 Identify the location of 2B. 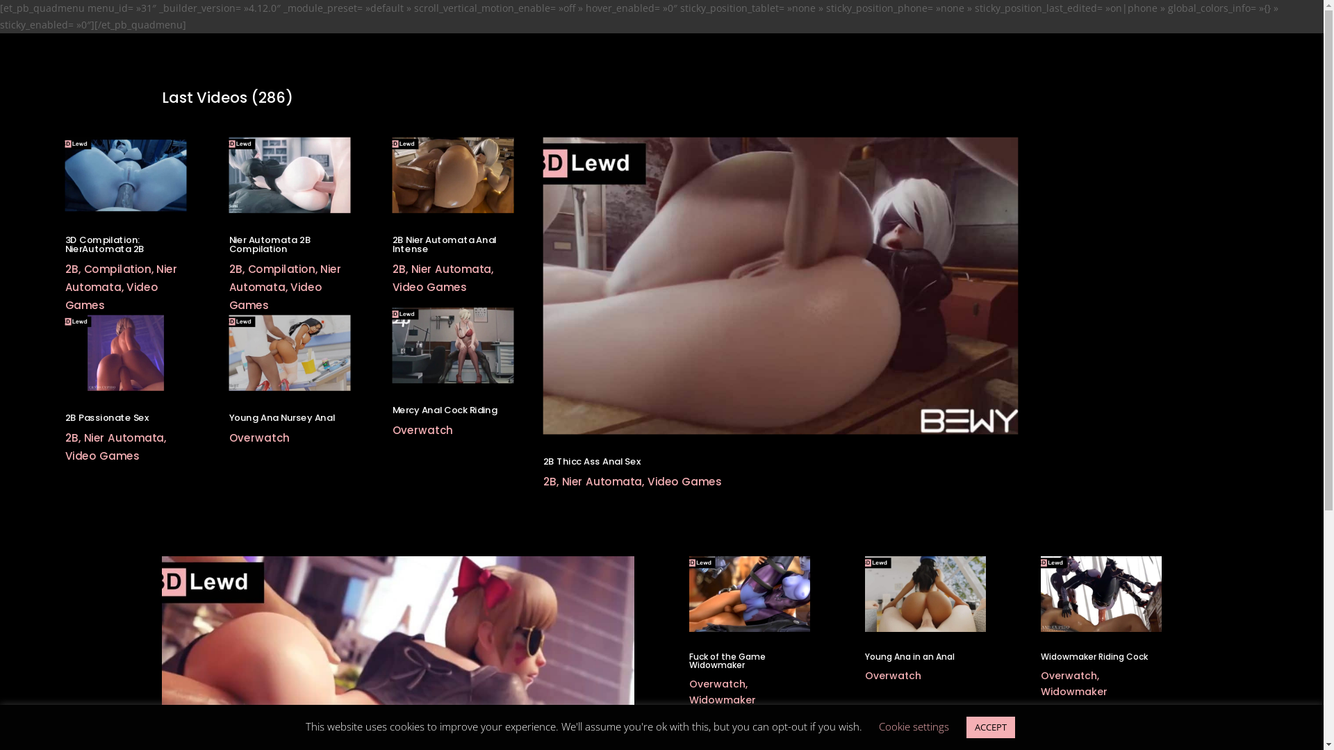
(235, 269).